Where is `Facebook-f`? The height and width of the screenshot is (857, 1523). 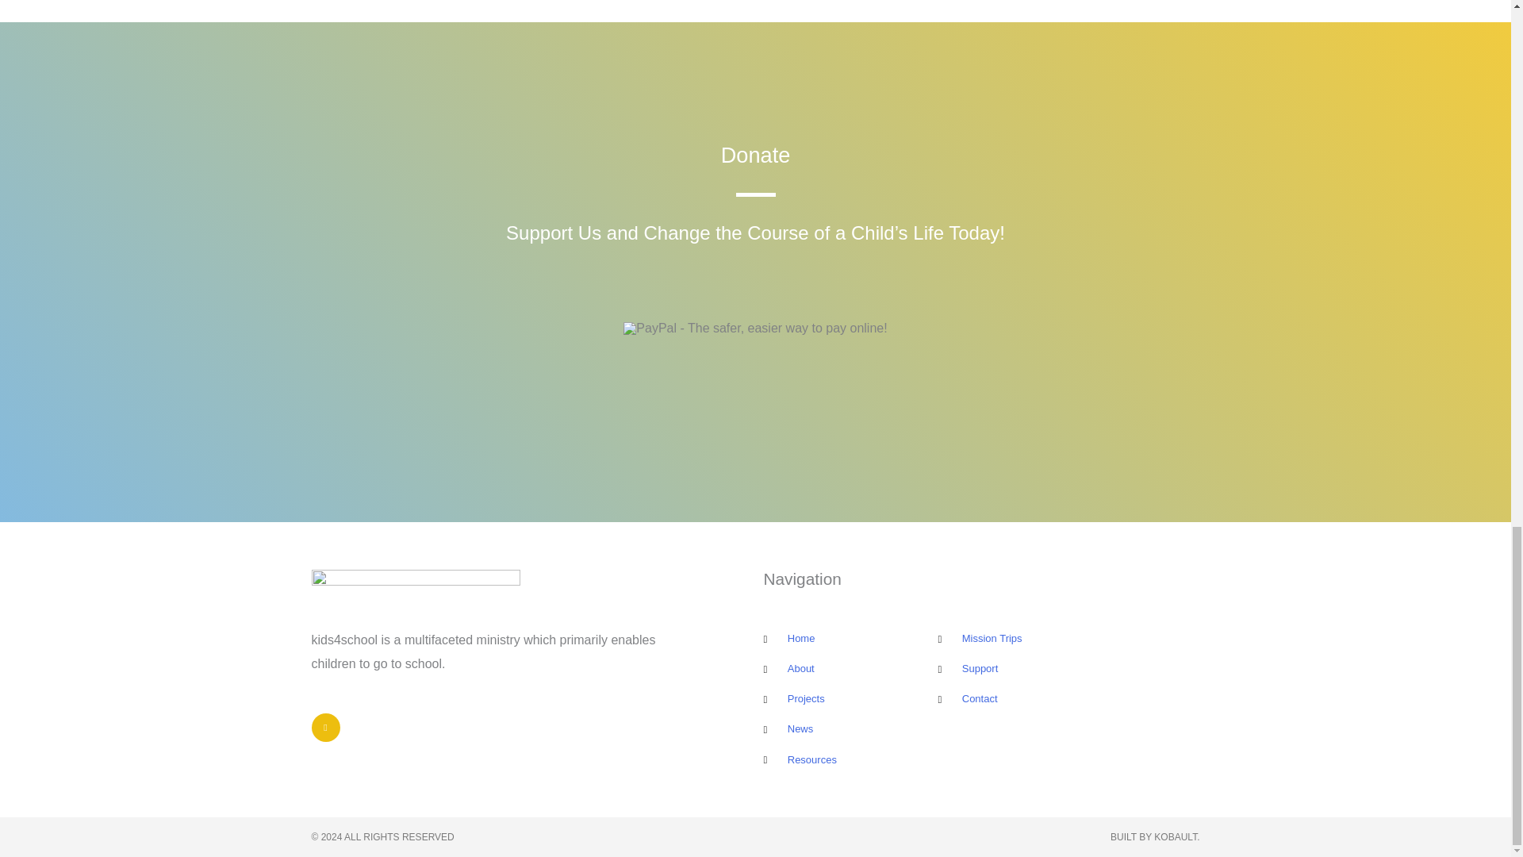 Facebook-f is located at coordinates (325, 727).